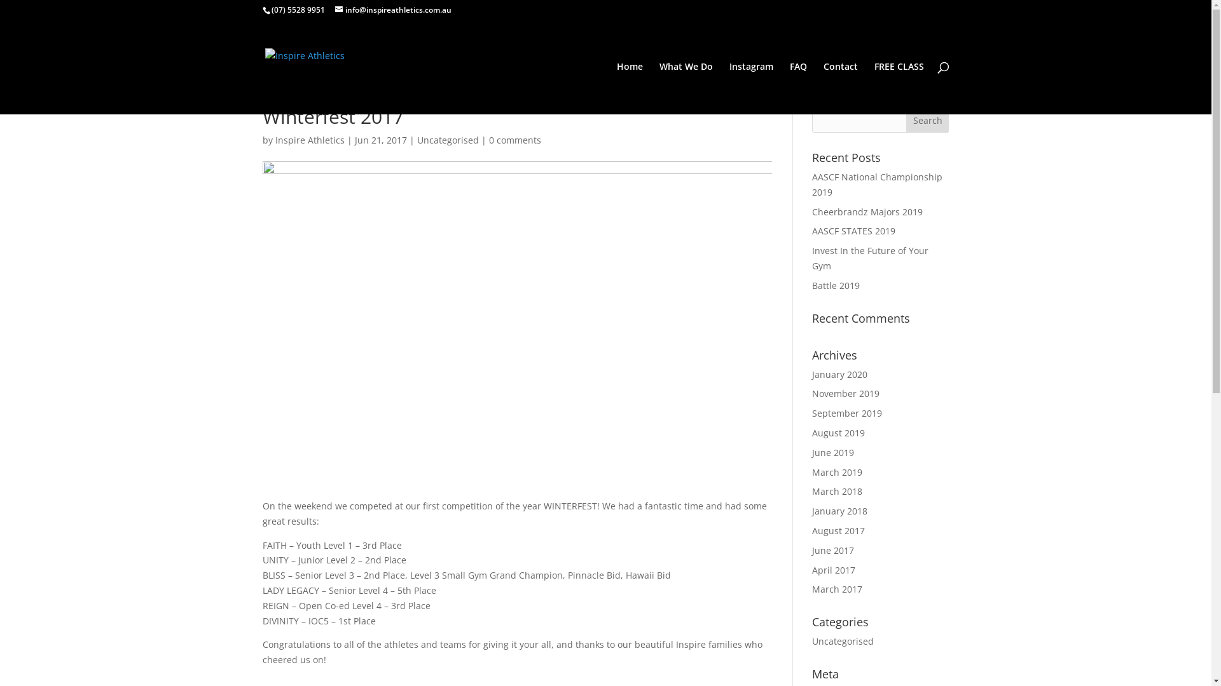 The height and width of the screenshot is (686, 1221). Describe the element at coordinates (843, 642) in the screenshot. I see `Uncategorised` at that location.